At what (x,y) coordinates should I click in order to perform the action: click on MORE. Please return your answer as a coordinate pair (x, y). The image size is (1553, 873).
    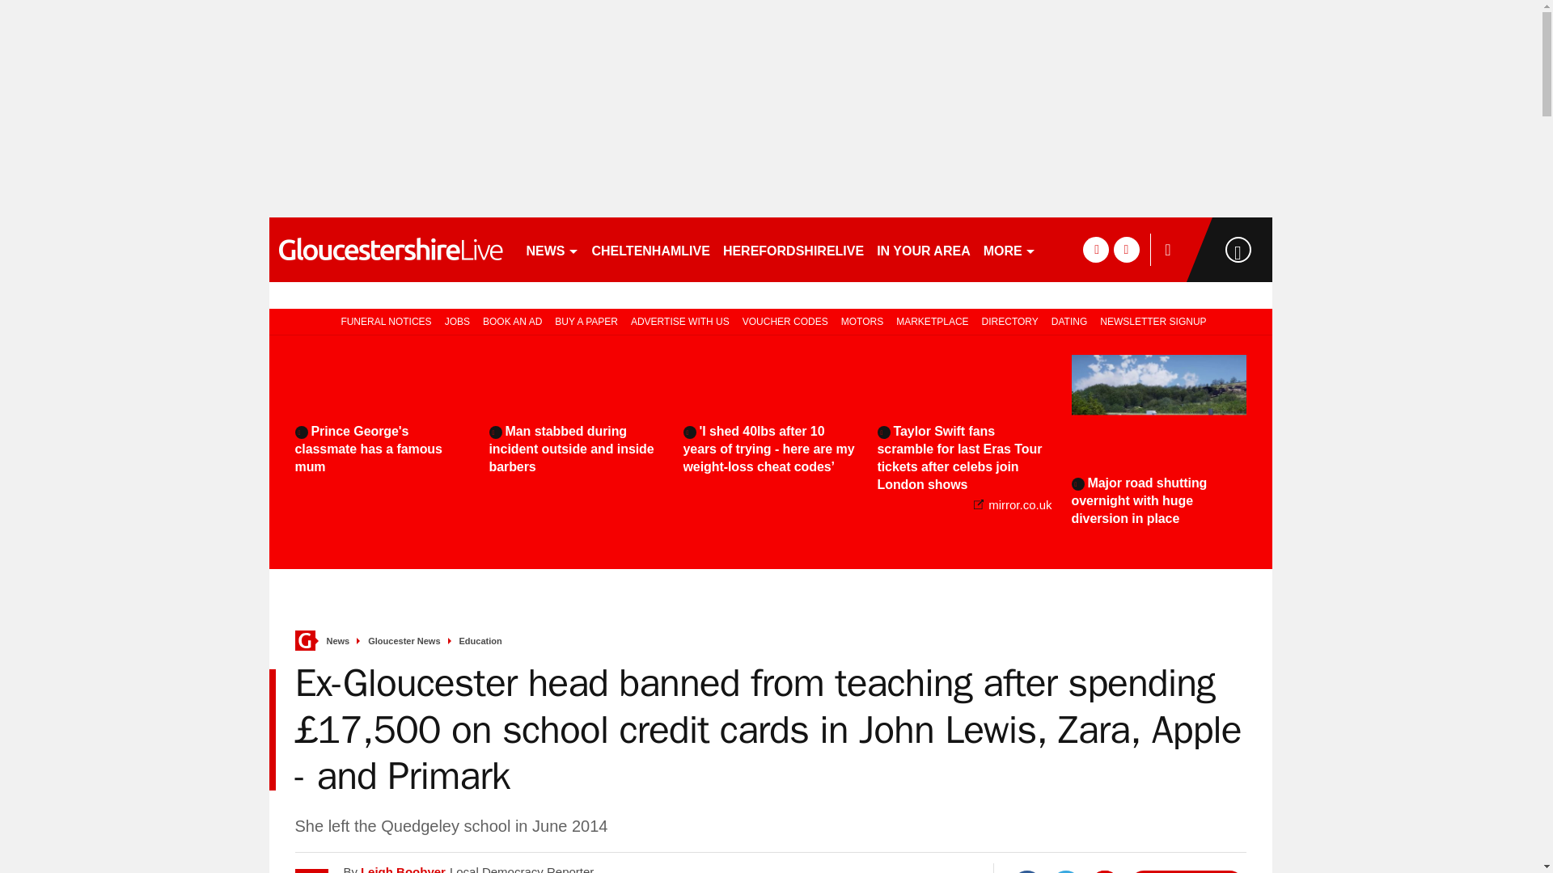
    Looking at the image, I should click on (1009, 249).